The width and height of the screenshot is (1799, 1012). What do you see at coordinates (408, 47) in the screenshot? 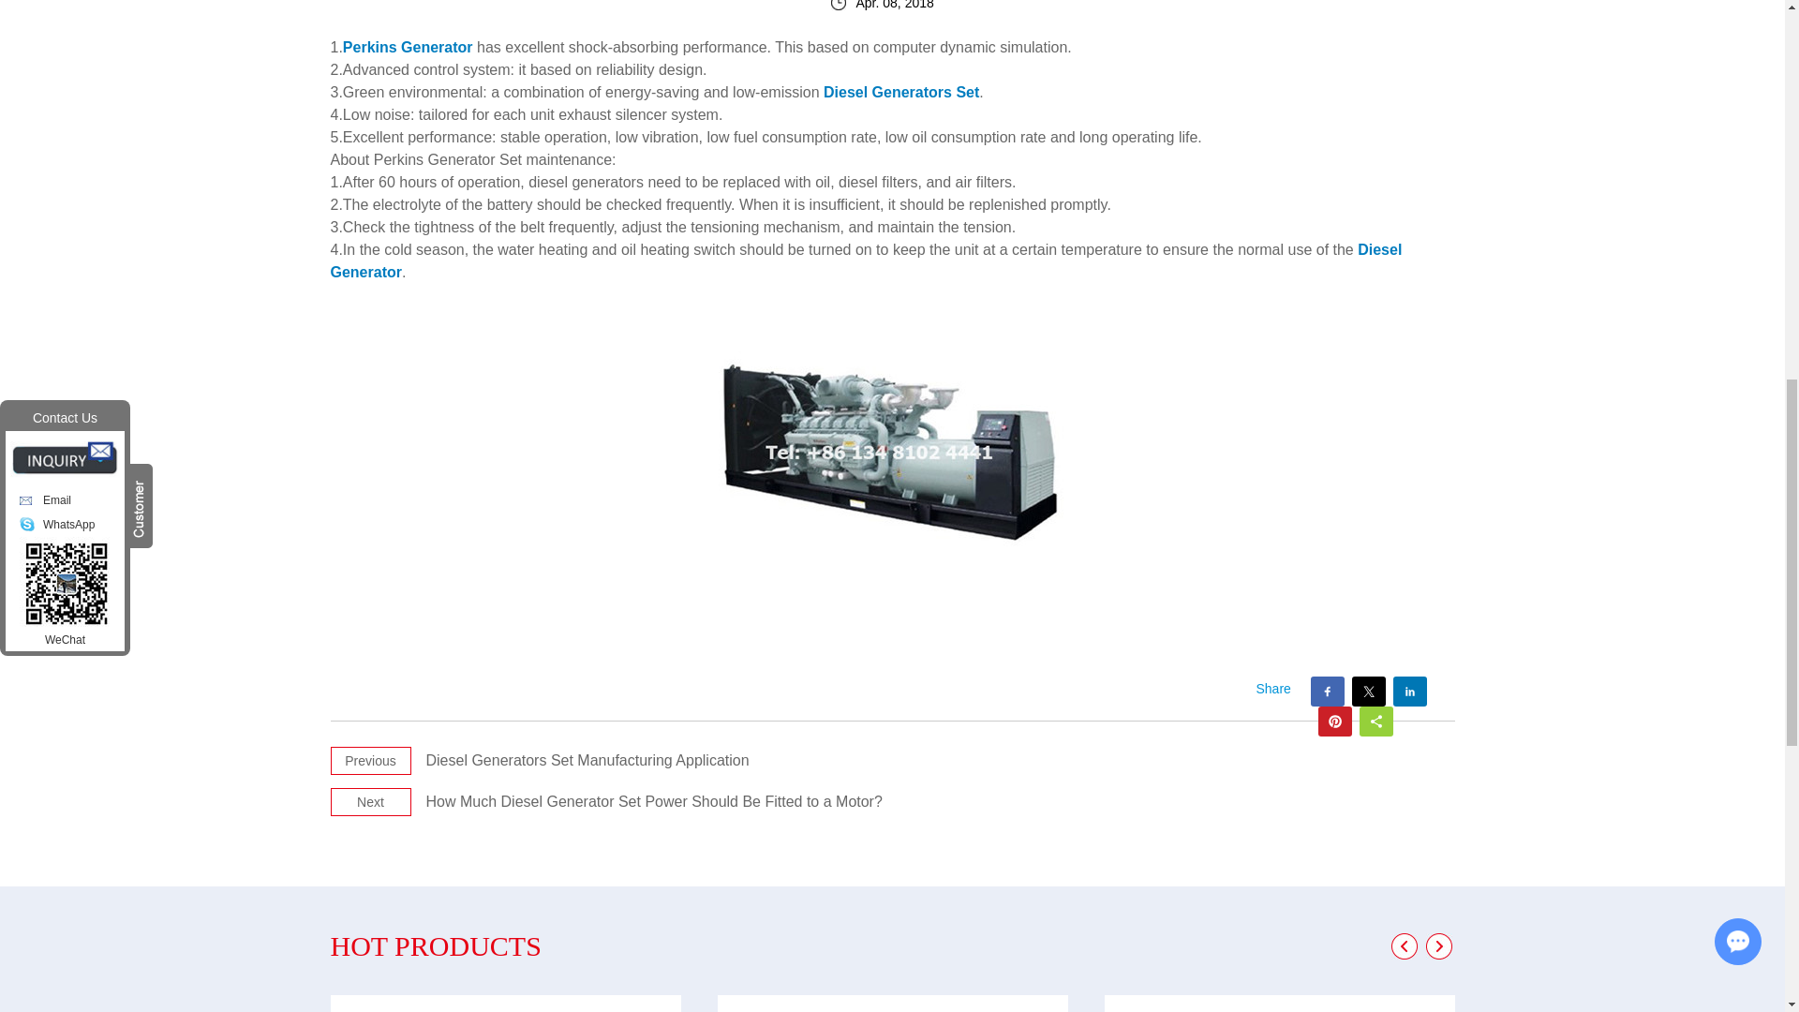
I see `Perkins Generator` at bounding box center [408, 47].